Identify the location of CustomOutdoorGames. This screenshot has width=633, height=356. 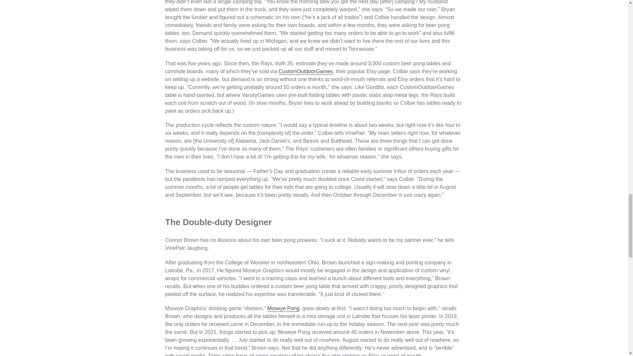
(305, 72).